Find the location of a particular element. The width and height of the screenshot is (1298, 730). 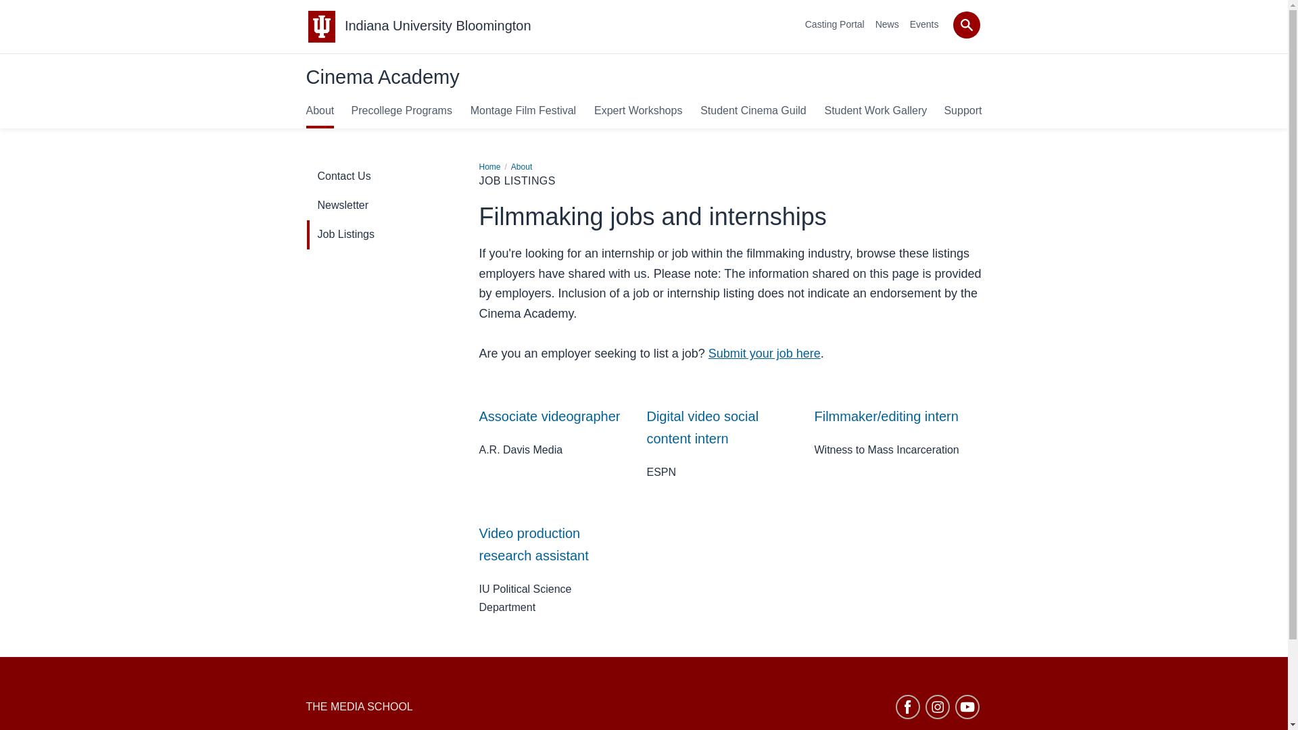

About is located at coordinates (319, 111).